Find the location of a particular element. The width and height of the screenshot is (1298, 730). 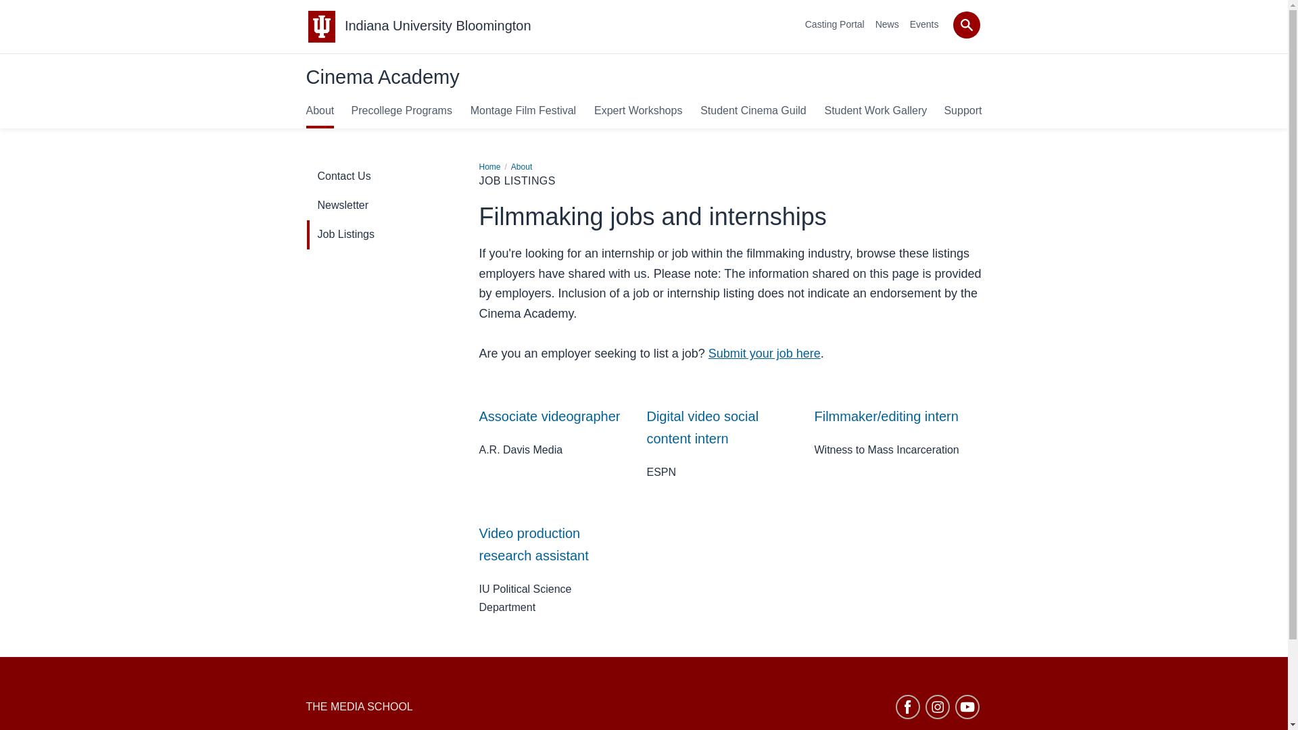

About is located at coordinates (319, 111).